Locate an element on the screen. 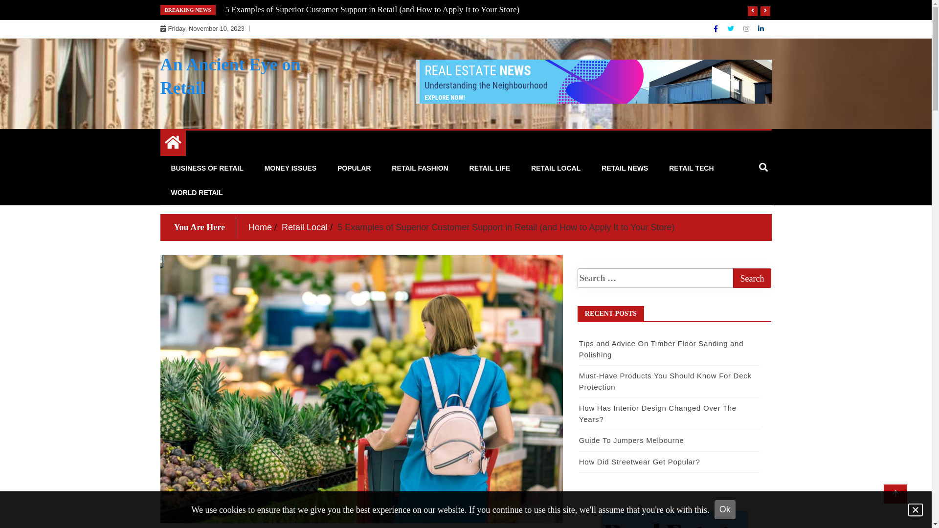  Retail Local is located at coordinates (305, 227).